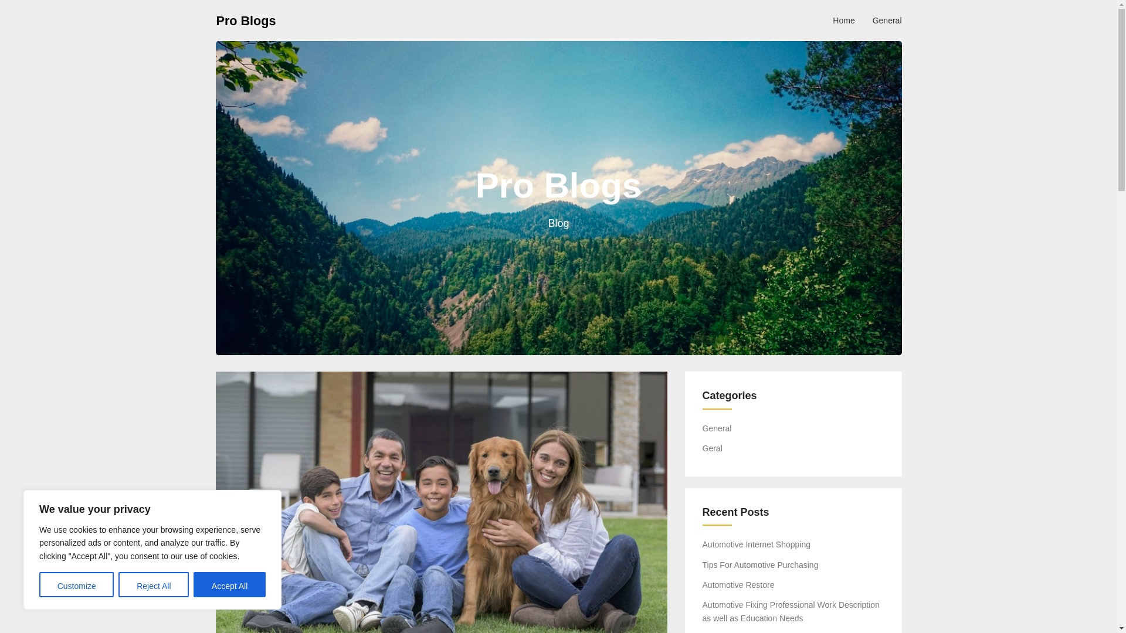 Image resolution: width=1126 pixels, height=633 pixels. What do you see at coordinates (717, 428) in the screenshot?
I see `General` at bounding box center [717, 428].